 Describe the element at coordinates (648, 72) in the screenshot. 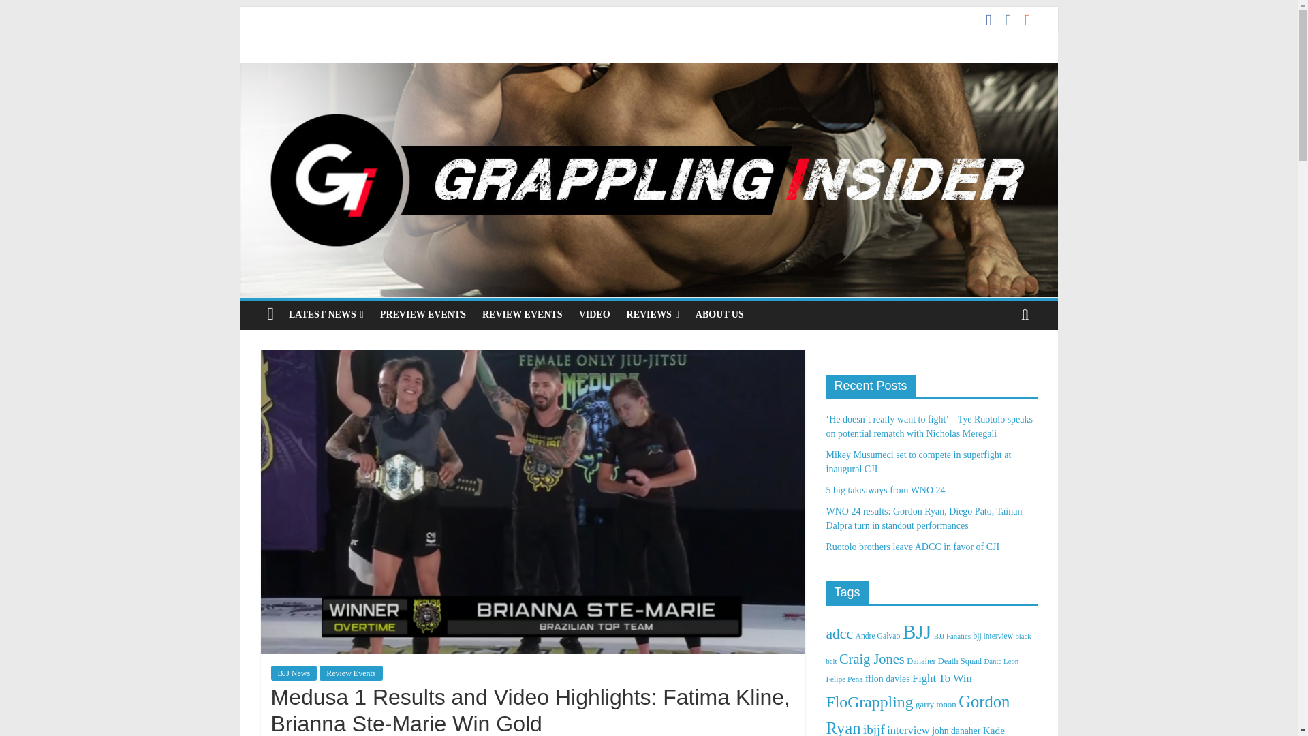

I see `Grappling Insider` at that location.